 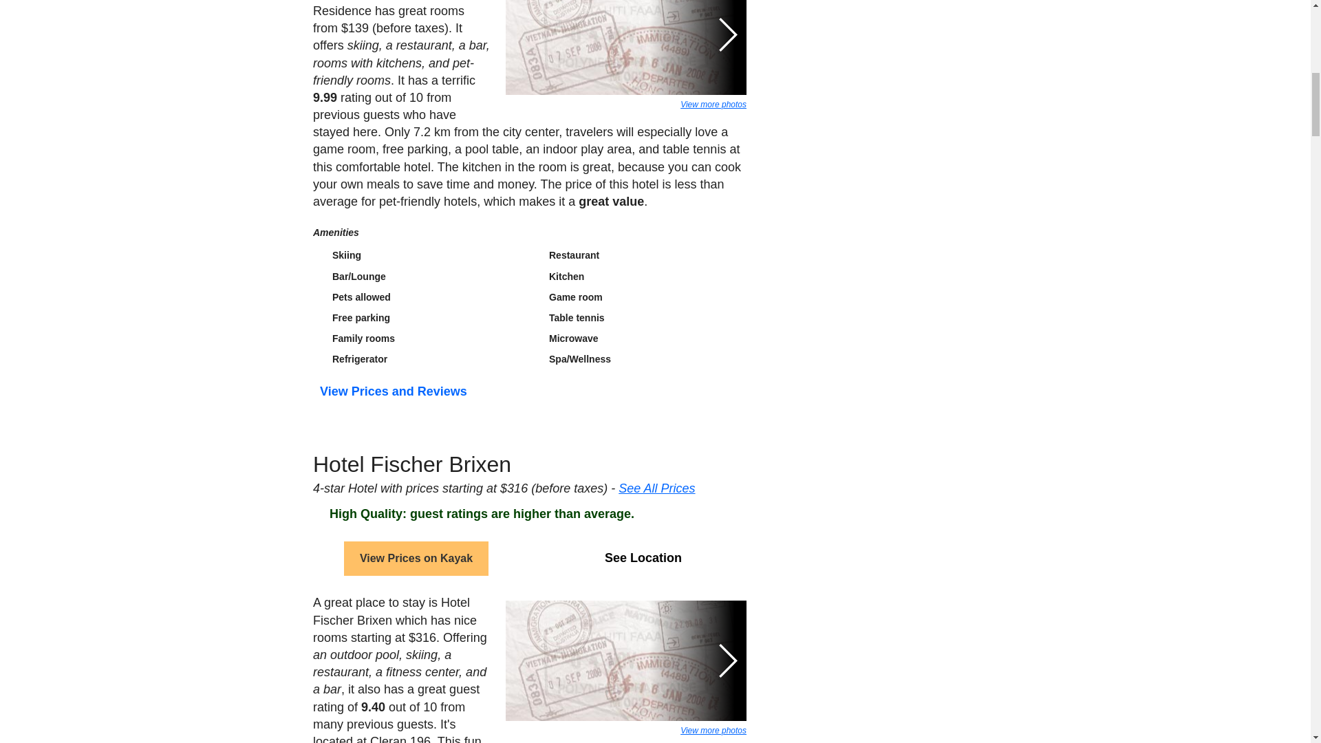 What do you see at coordinates (643, 534) in the screenshot?
I see `See Location` at bounding box center [643, 534].